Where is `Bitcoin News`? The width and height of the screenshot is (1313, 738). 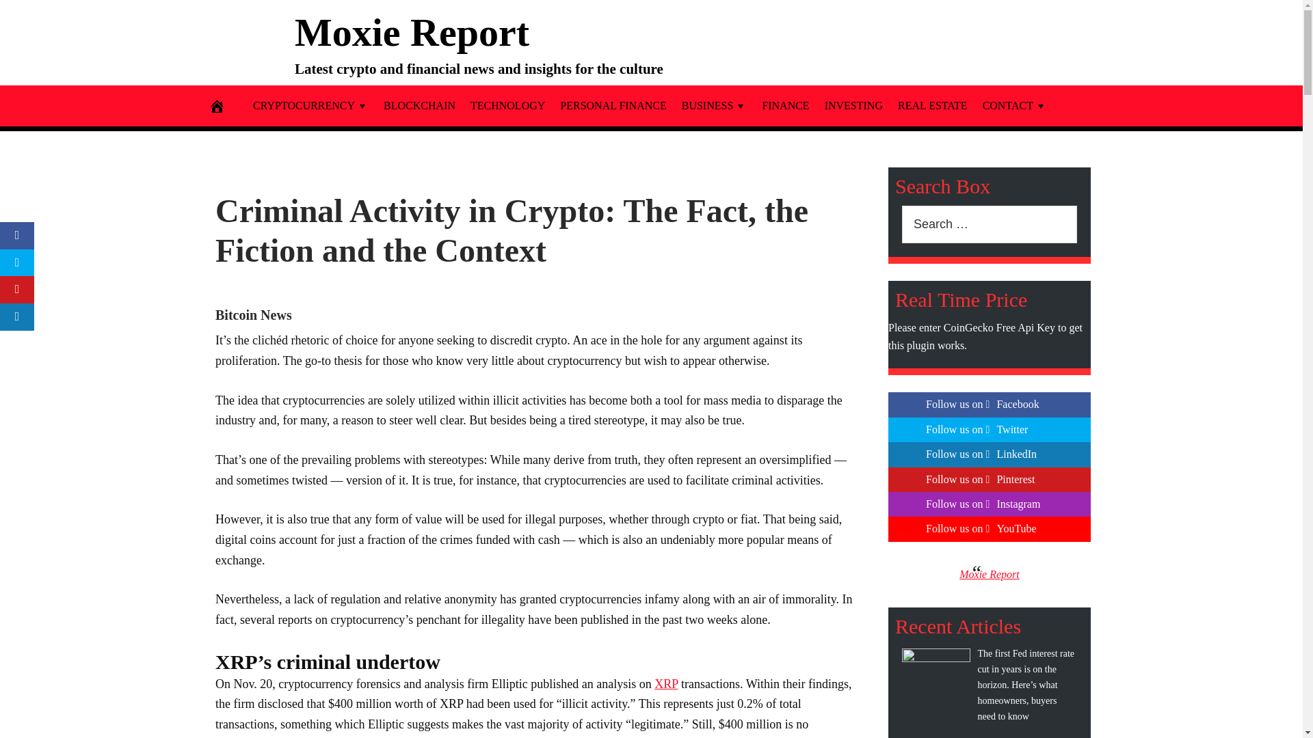
Bitcoin News is located at coordinates (253, 314).